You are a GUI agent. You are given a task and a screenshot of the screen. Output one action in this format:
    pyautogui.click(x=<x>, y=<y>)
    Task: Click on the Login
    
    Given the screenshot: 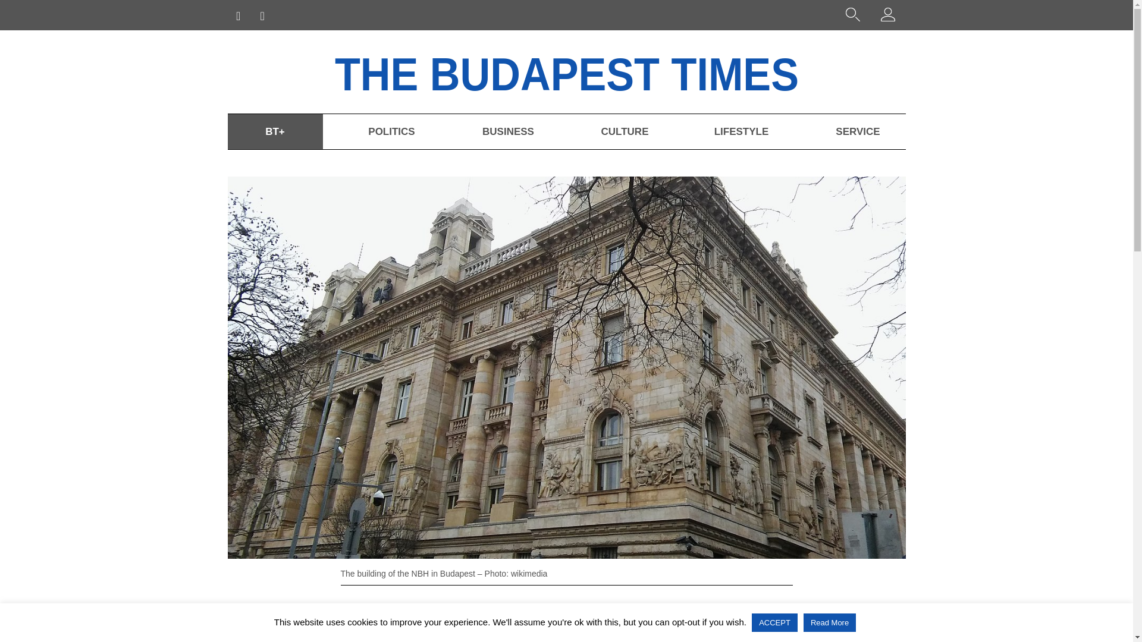 What is the action you would take?
    pyautogui.click(x=887, y=17)
    